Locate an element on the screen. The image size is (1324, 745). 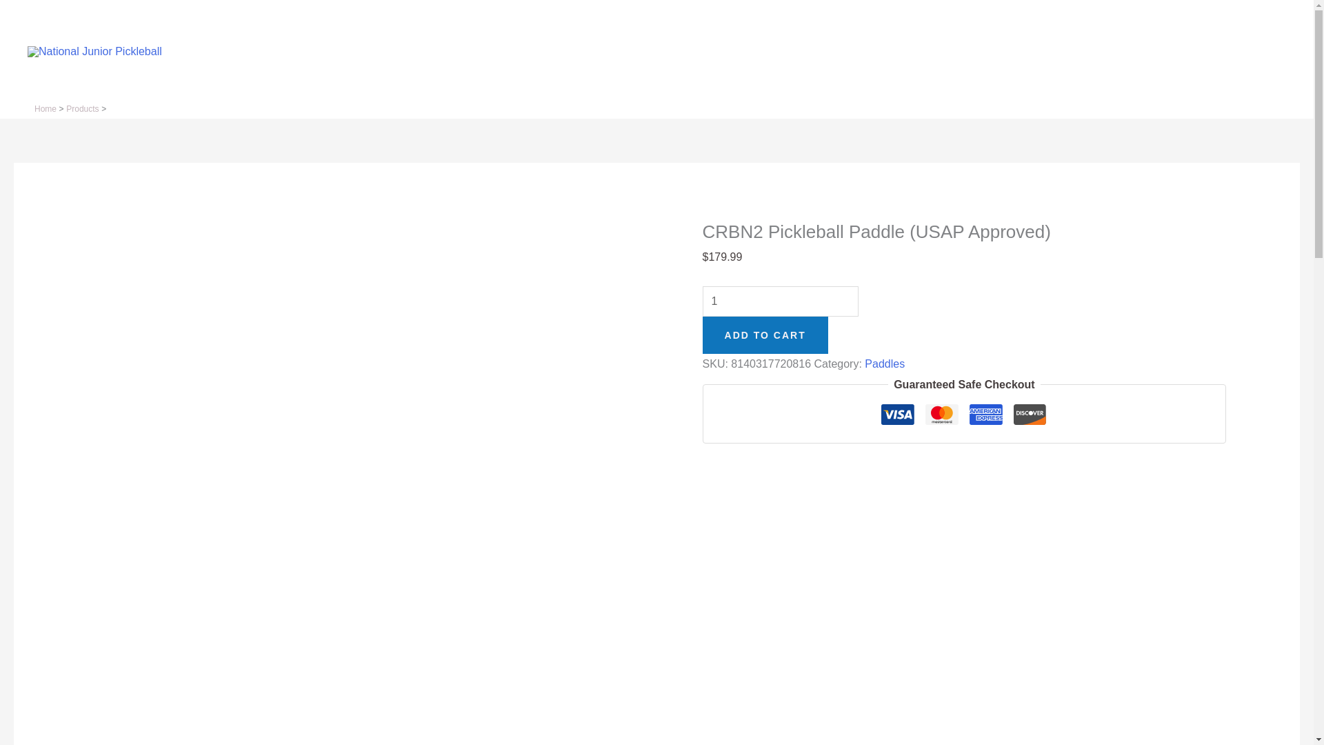
Products is located at coordinates (82, 109).